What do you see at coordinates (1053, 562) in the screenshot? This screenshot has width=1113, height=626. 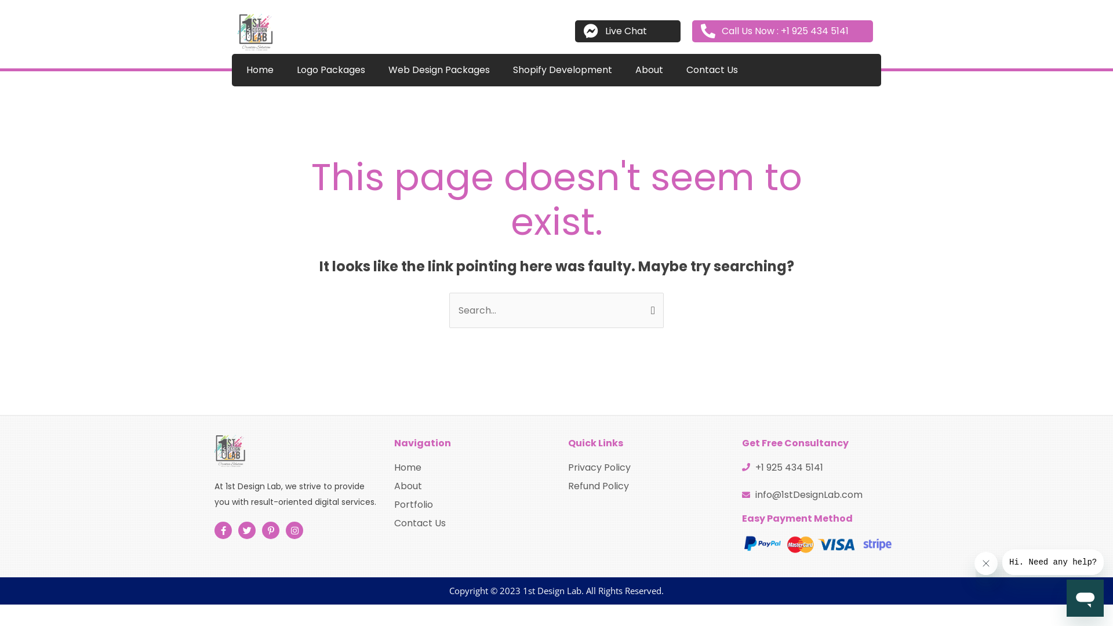 I see `Message from company` at bounding box center [1053, 562].